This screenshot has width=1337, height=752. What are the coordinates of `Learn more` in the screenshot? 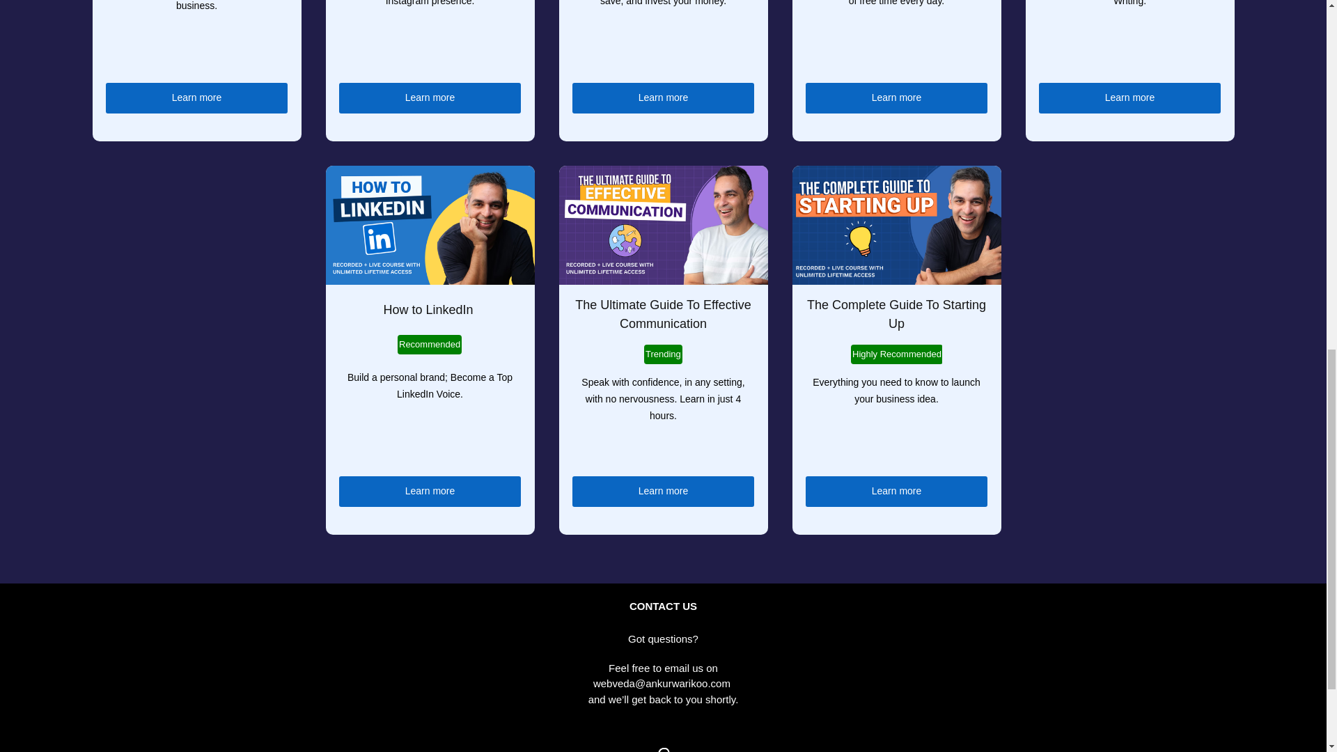 It's located at (663, 97).